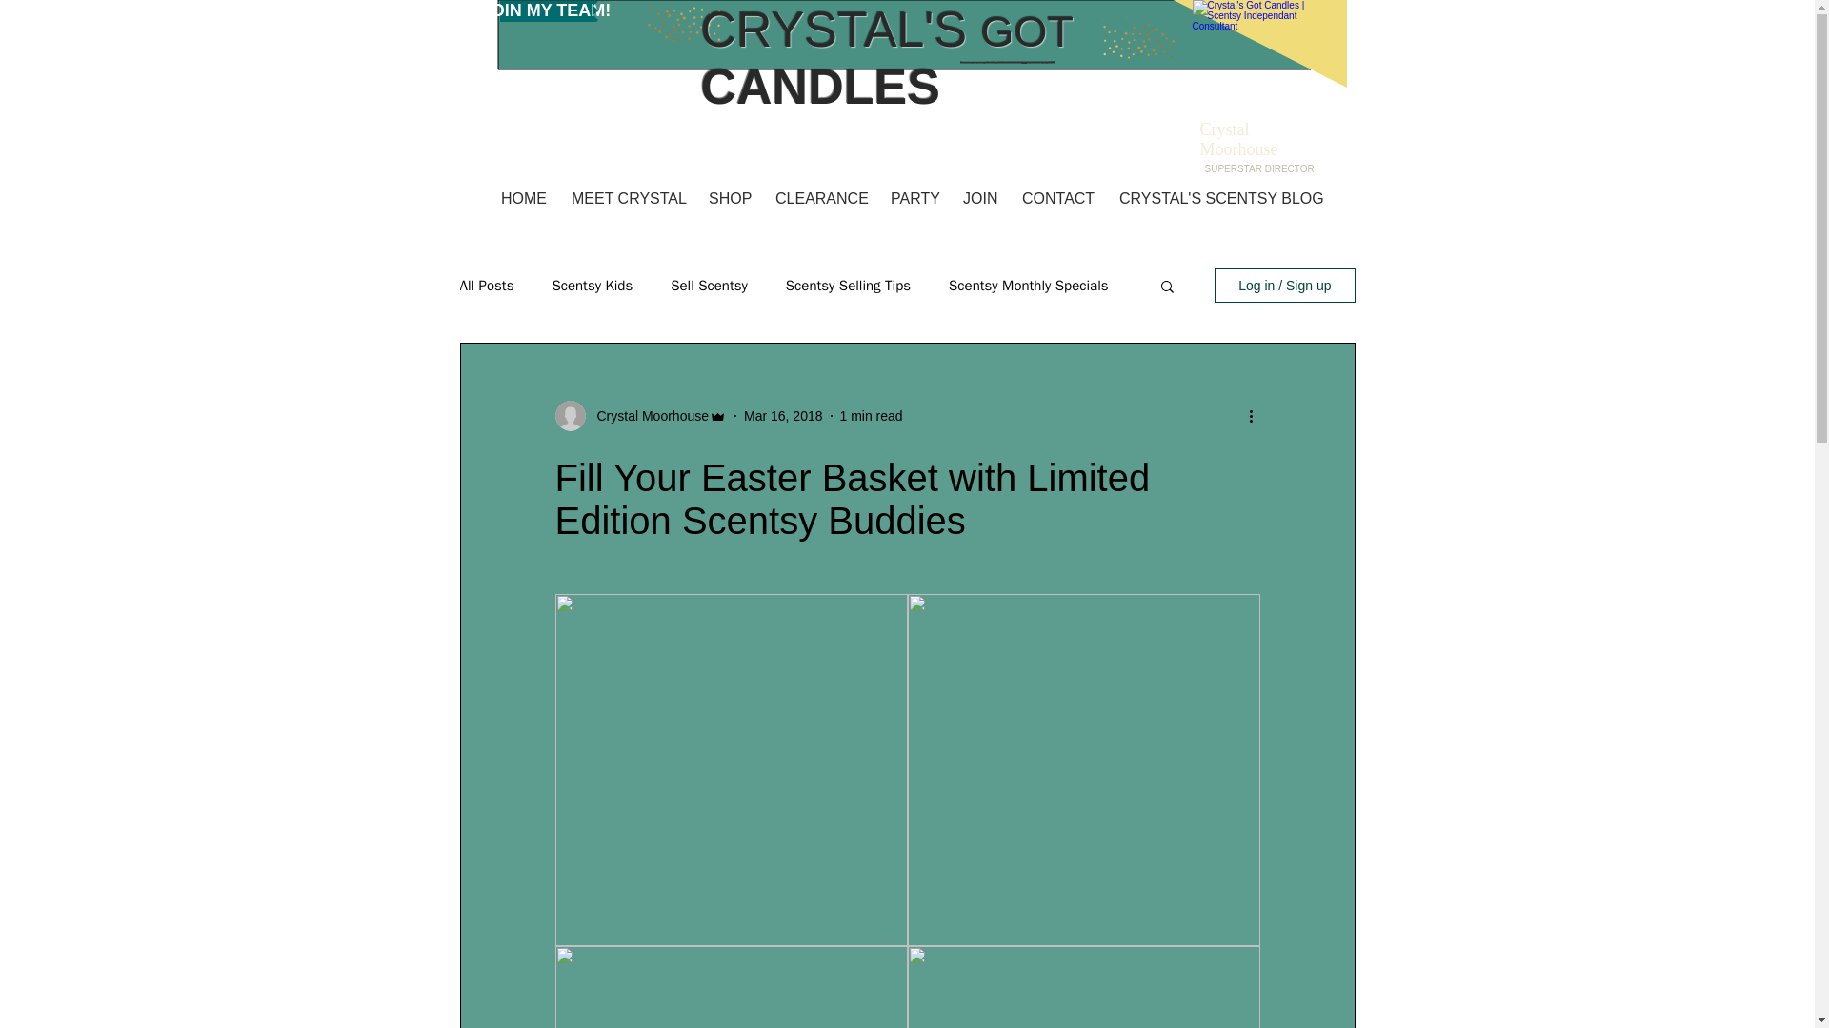 Image resolution: width=1829 pixels, height=1028 pixels. I want to click on Sell Scentsy, so click(709, 285).